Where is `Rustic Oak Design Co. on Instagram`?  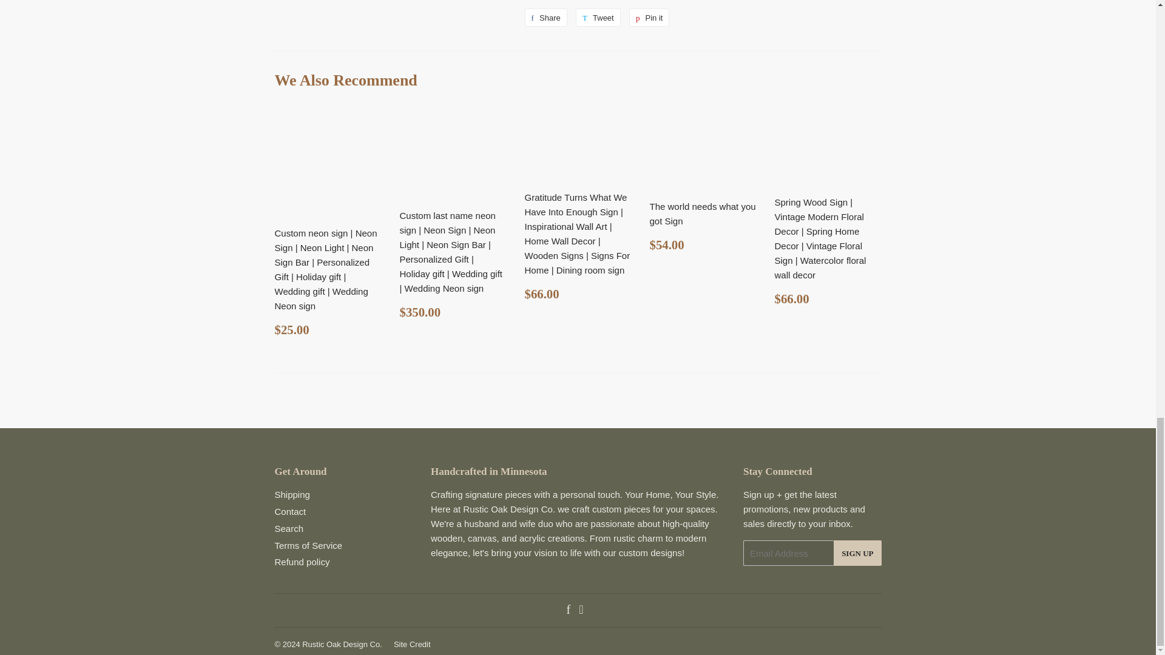
Rustic Oak Design Co. on Instagram is located at coordinates (598, 18).